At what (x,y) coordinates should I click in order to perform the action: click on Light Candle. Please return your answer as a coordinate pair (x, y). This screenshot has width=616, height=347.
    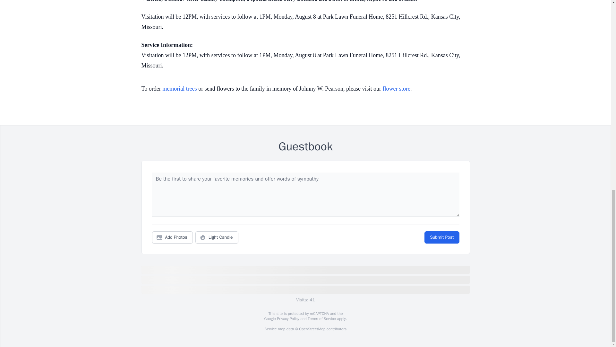
    Looking at the image, I should click on (217, 237).